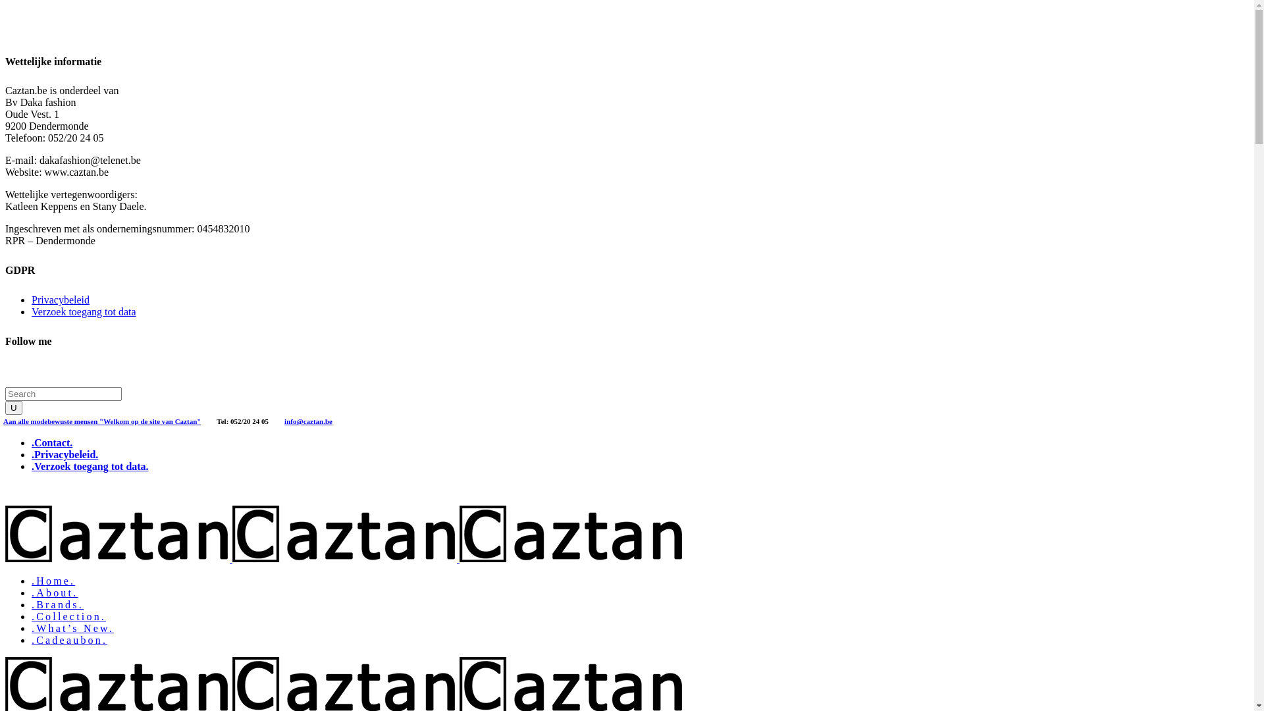 Image resolution: width=1264 pixels, height=711 pixels. Describe the element at coordinates (53, 581) in the screenshot. I see `.Home.` at that location.